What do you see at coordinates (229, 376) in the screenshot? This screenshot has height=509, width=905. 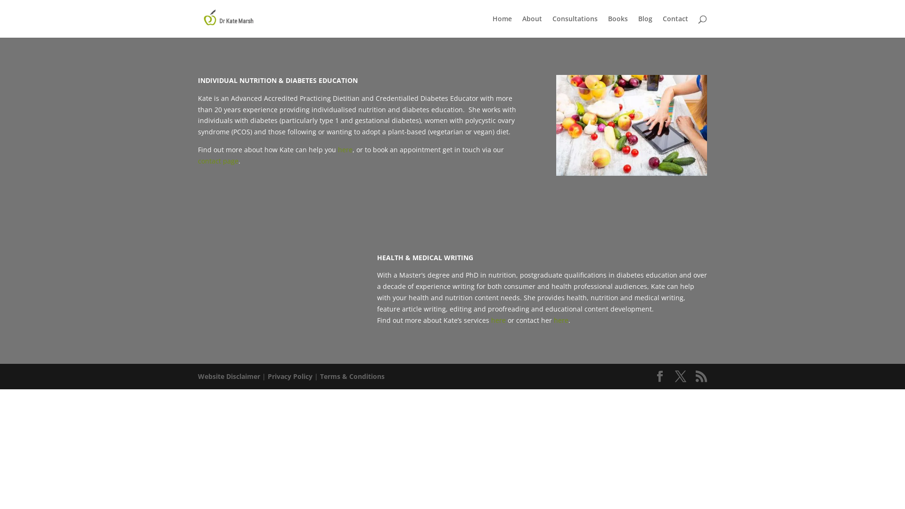 I see `Website Disclaimer` at bounding box center [229, 376].